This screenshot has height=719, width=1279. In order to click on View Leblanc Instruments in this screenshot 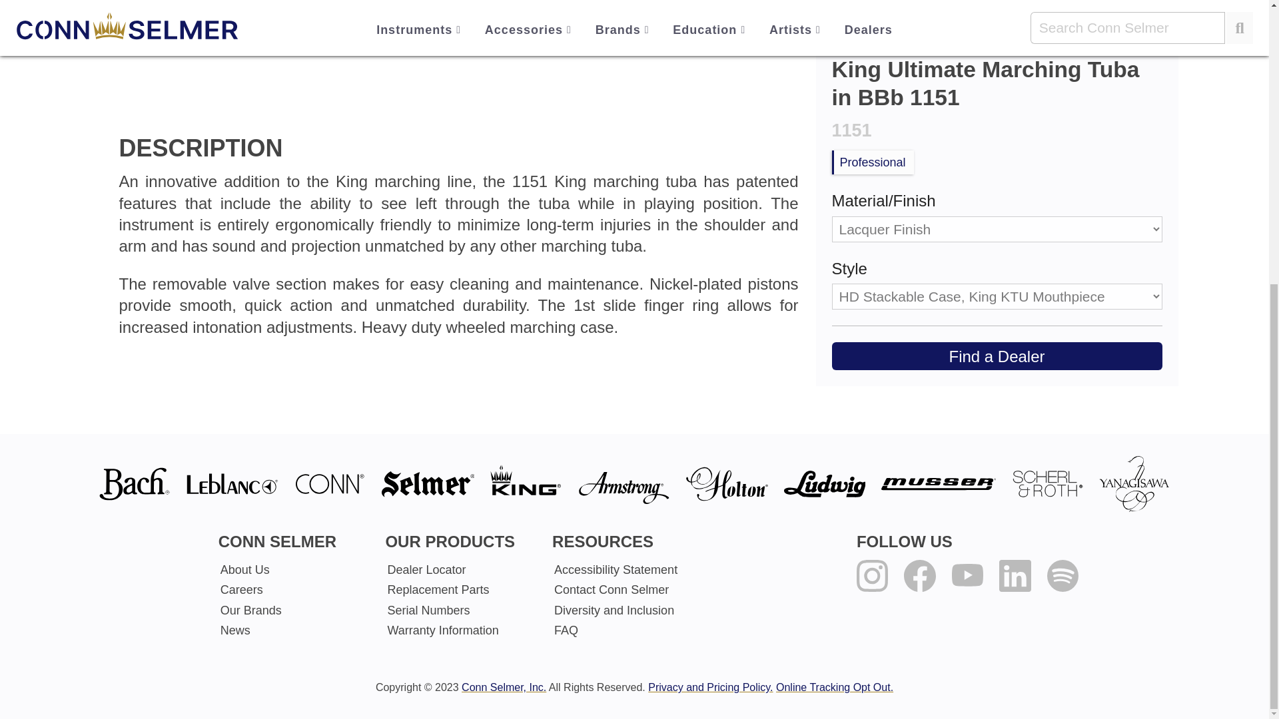, I will do `click(232, 483)`.